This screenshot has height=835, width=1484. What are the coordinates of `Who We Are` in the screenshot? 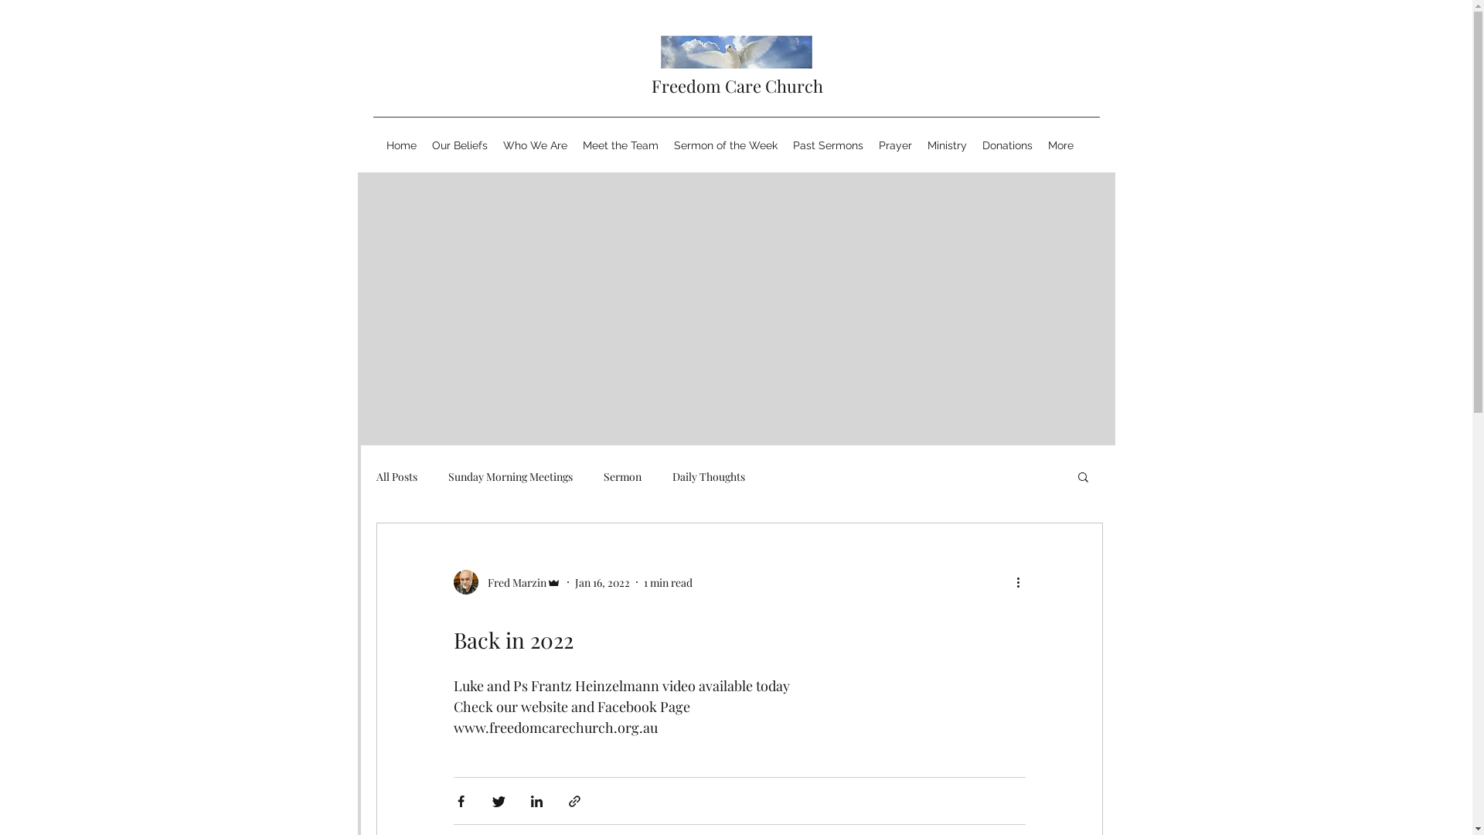 It's located at (535, 145).